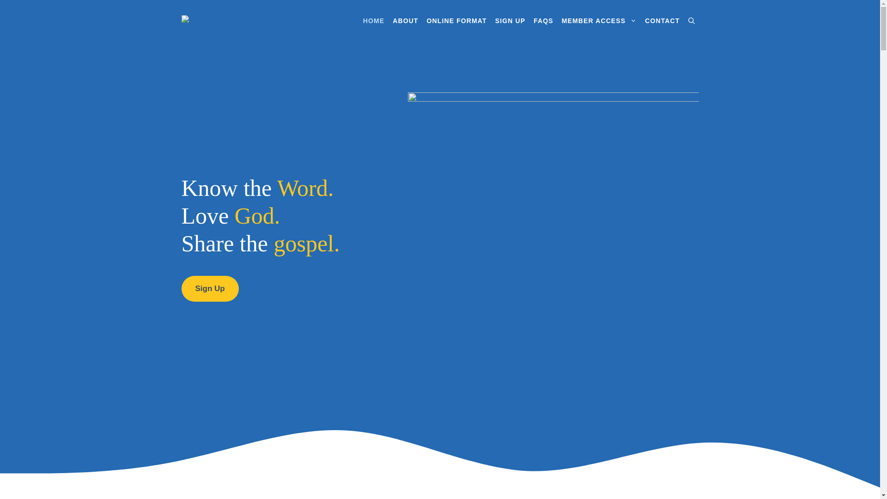 This screenshot has height=499, width=887. Describe the element at coordinates (406, 21) in the screenshot. I see `ABOUT` at that location.